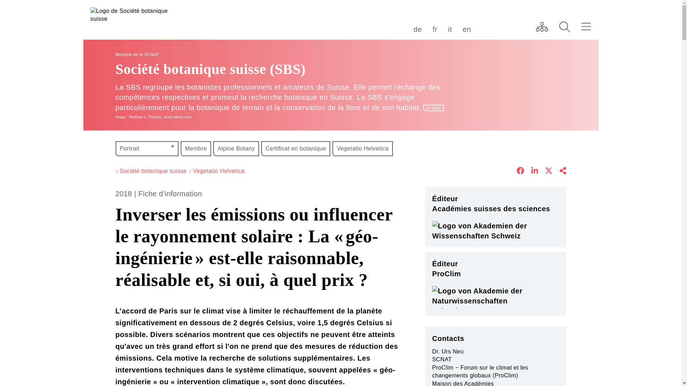  I want to click on Vegetatio Helvetica, so click(363, 149).